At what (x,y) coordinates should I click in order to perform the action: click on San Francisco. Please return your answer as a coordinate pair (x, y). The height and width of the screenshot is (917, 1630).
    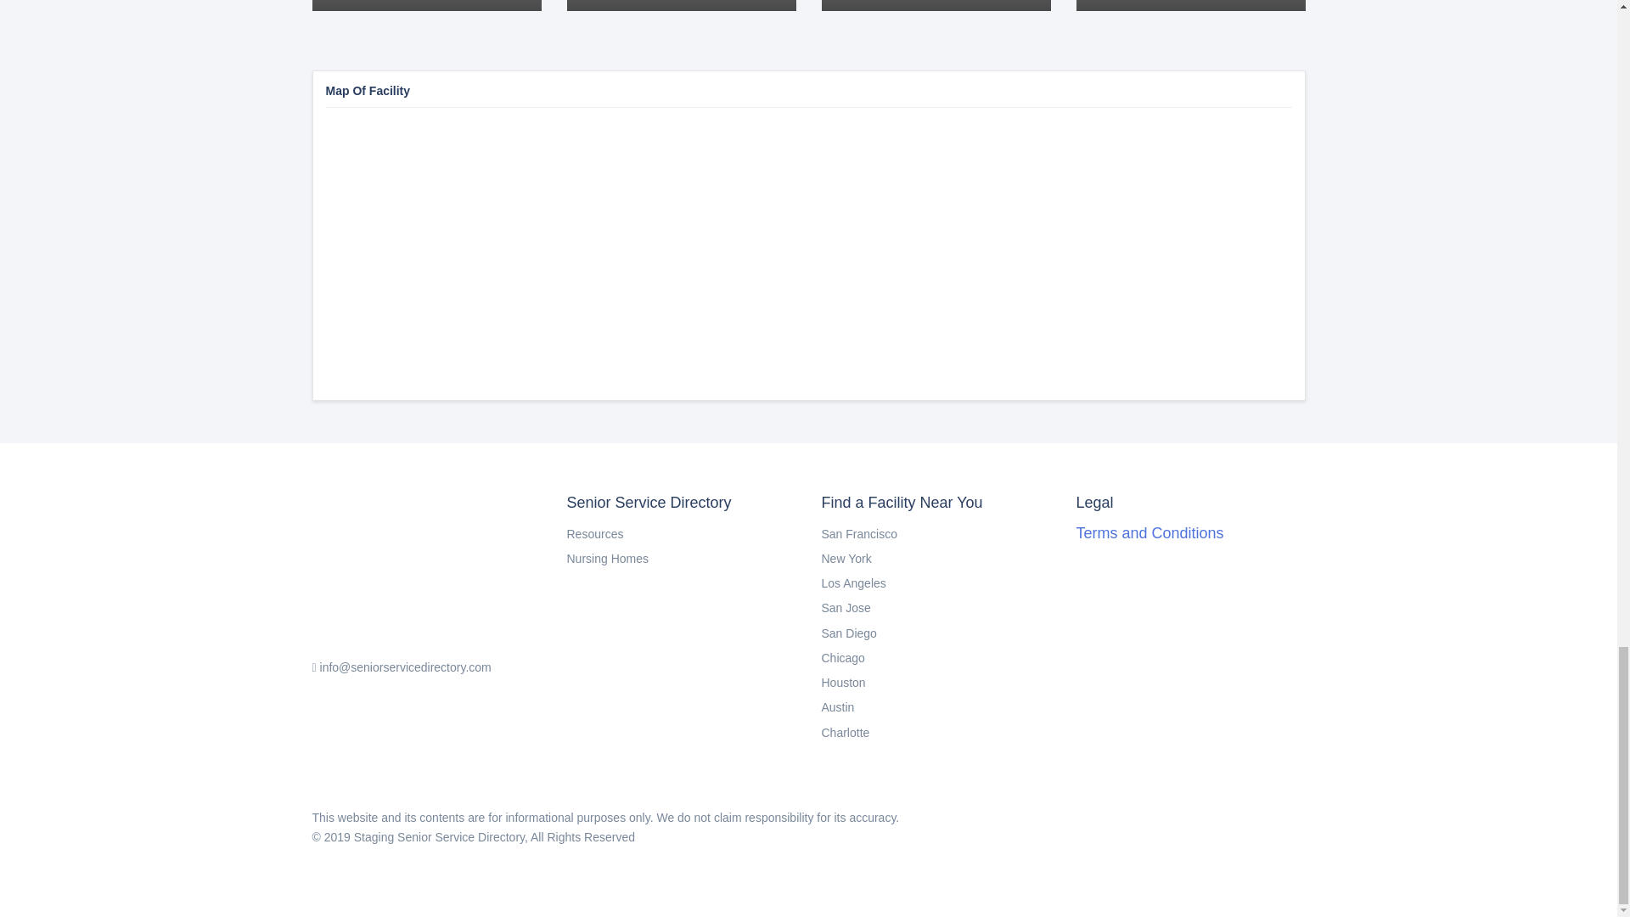
    Looking at the image, I should click on (859, 534).